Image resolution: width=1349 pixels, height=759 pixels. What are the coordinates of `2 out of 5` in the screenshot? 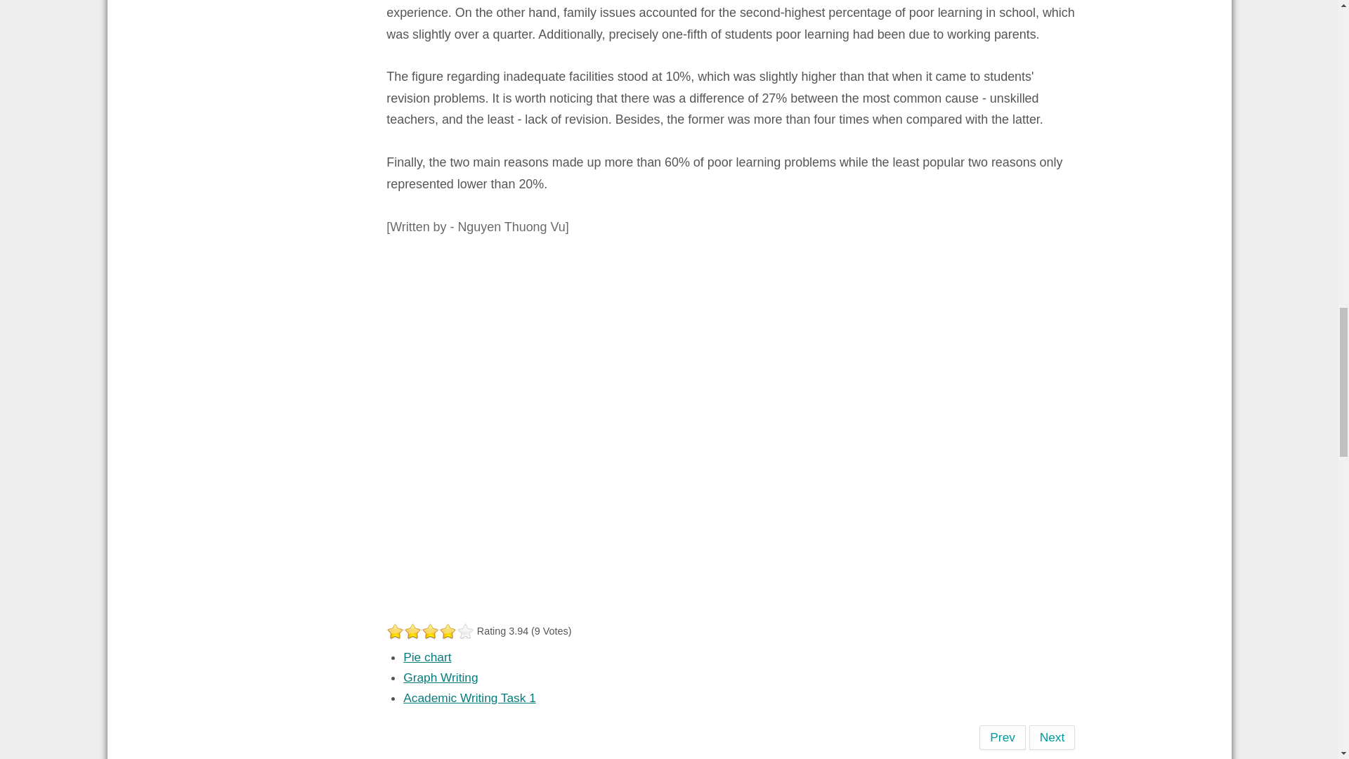 It's located at (403, 631).